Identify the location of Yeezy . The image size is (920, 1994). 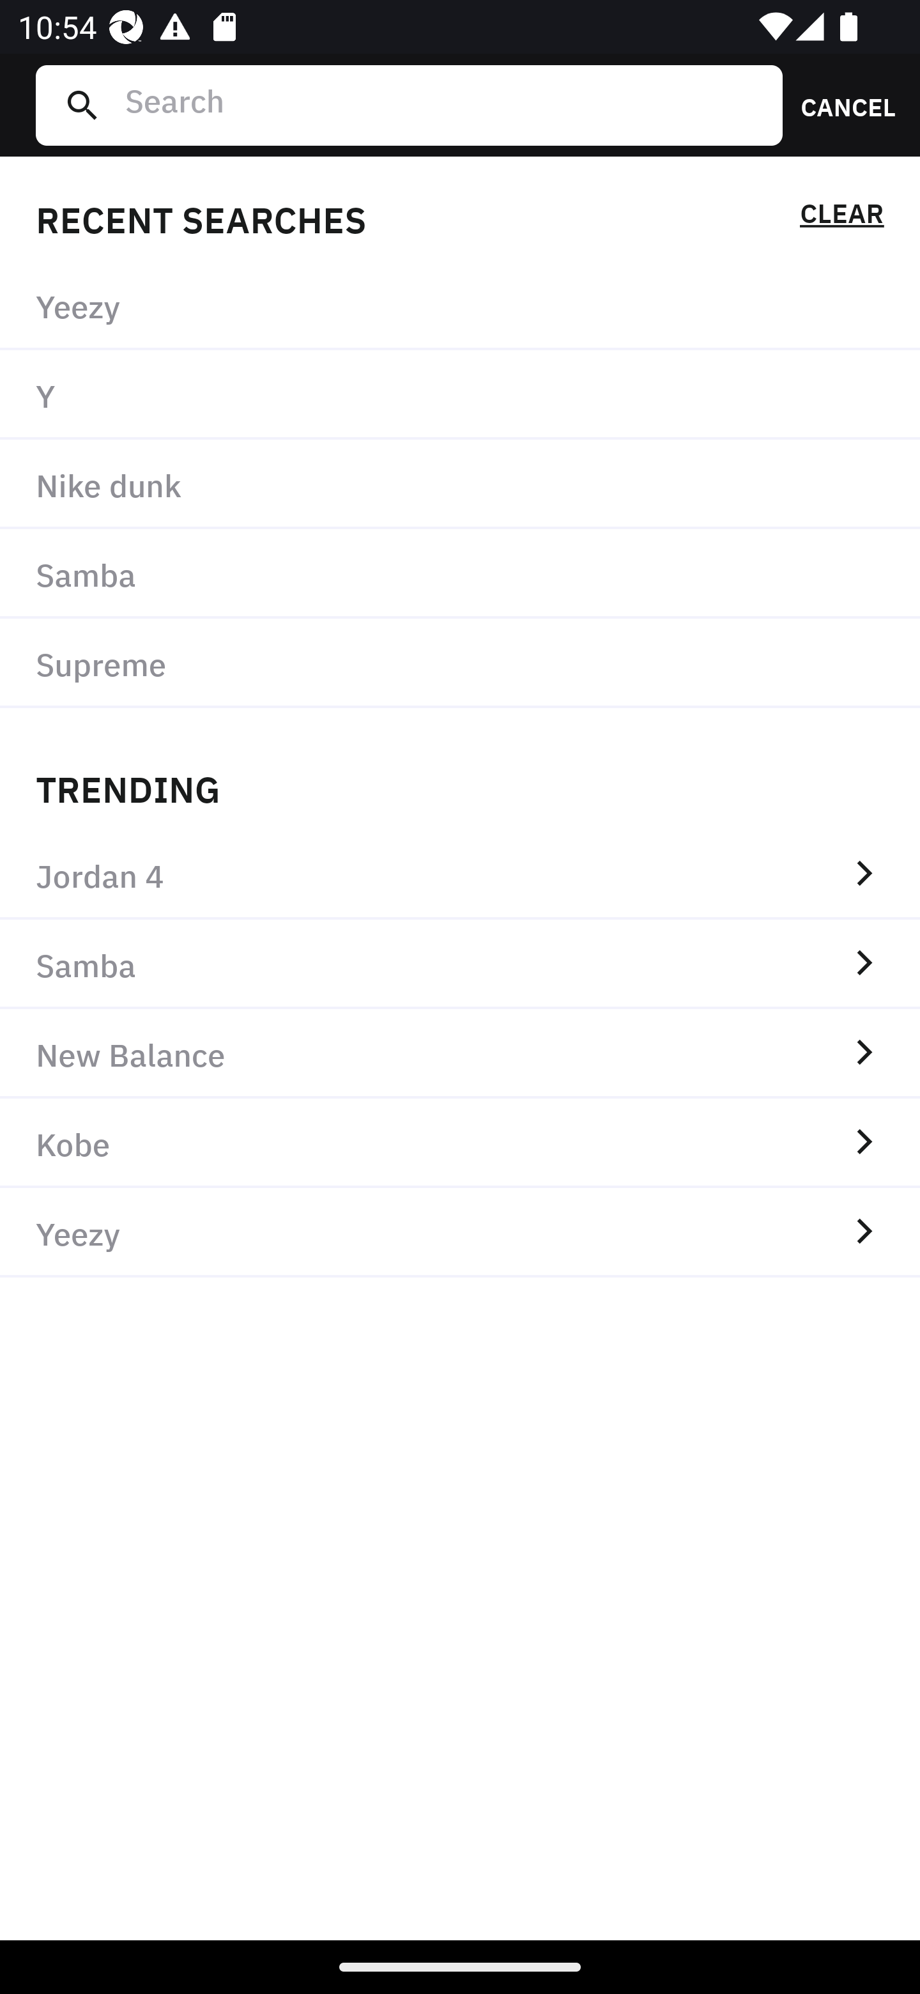
(460, 1233).